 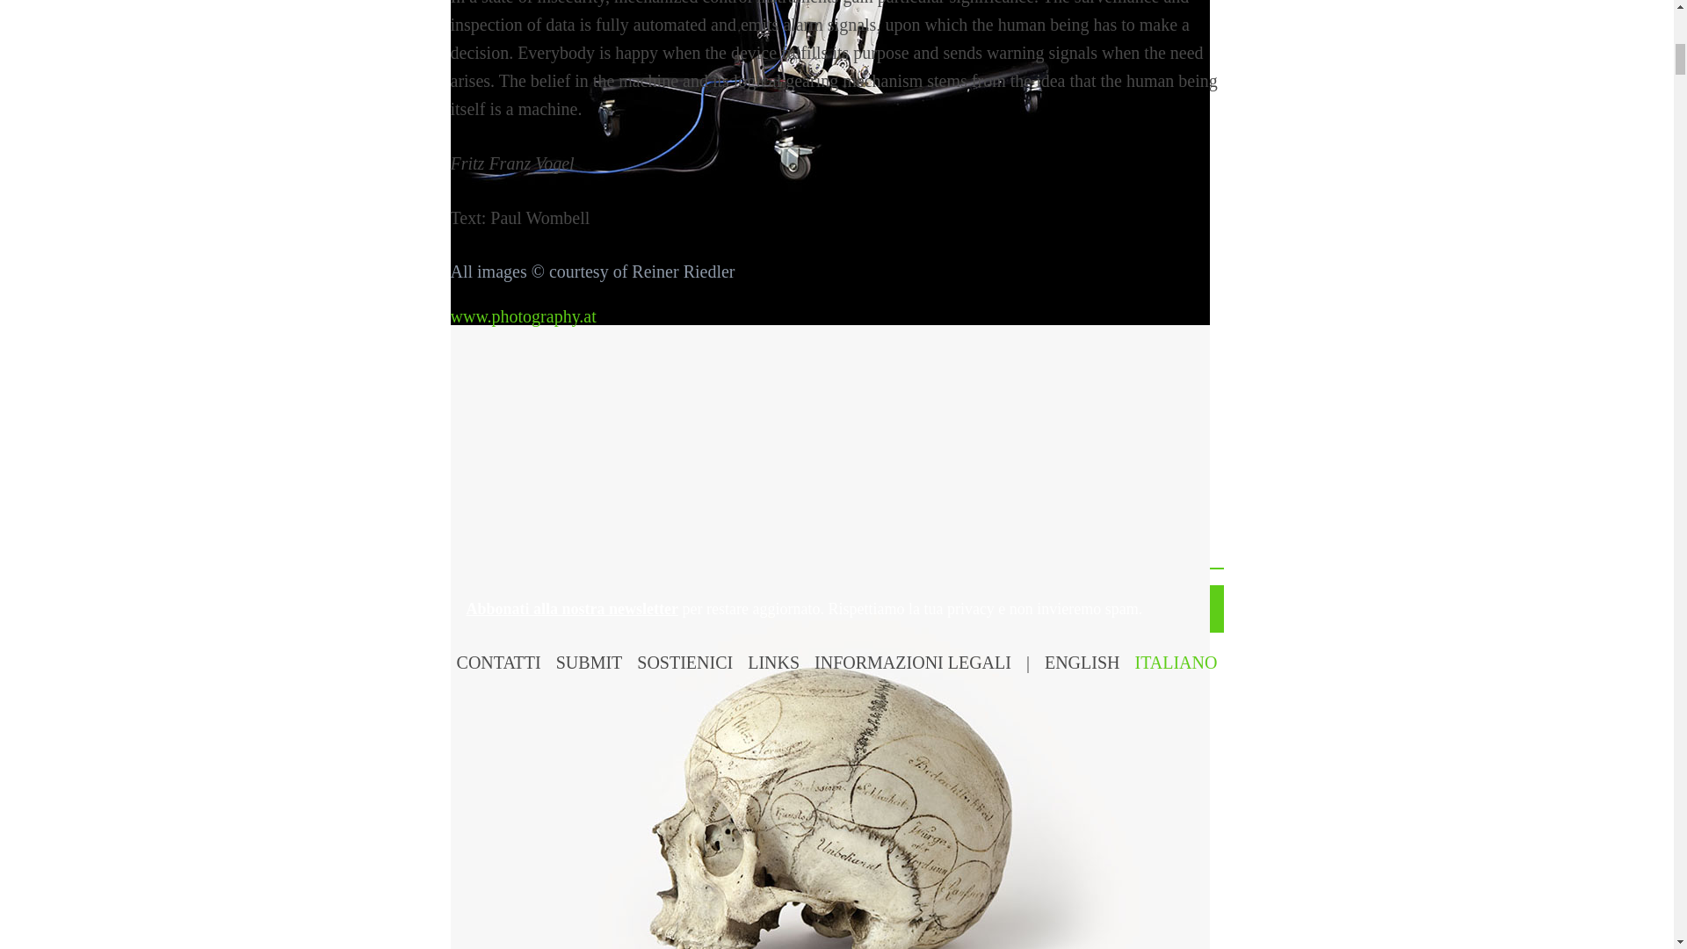 I want to click on SUBMIT, so click(x=589, y=663).